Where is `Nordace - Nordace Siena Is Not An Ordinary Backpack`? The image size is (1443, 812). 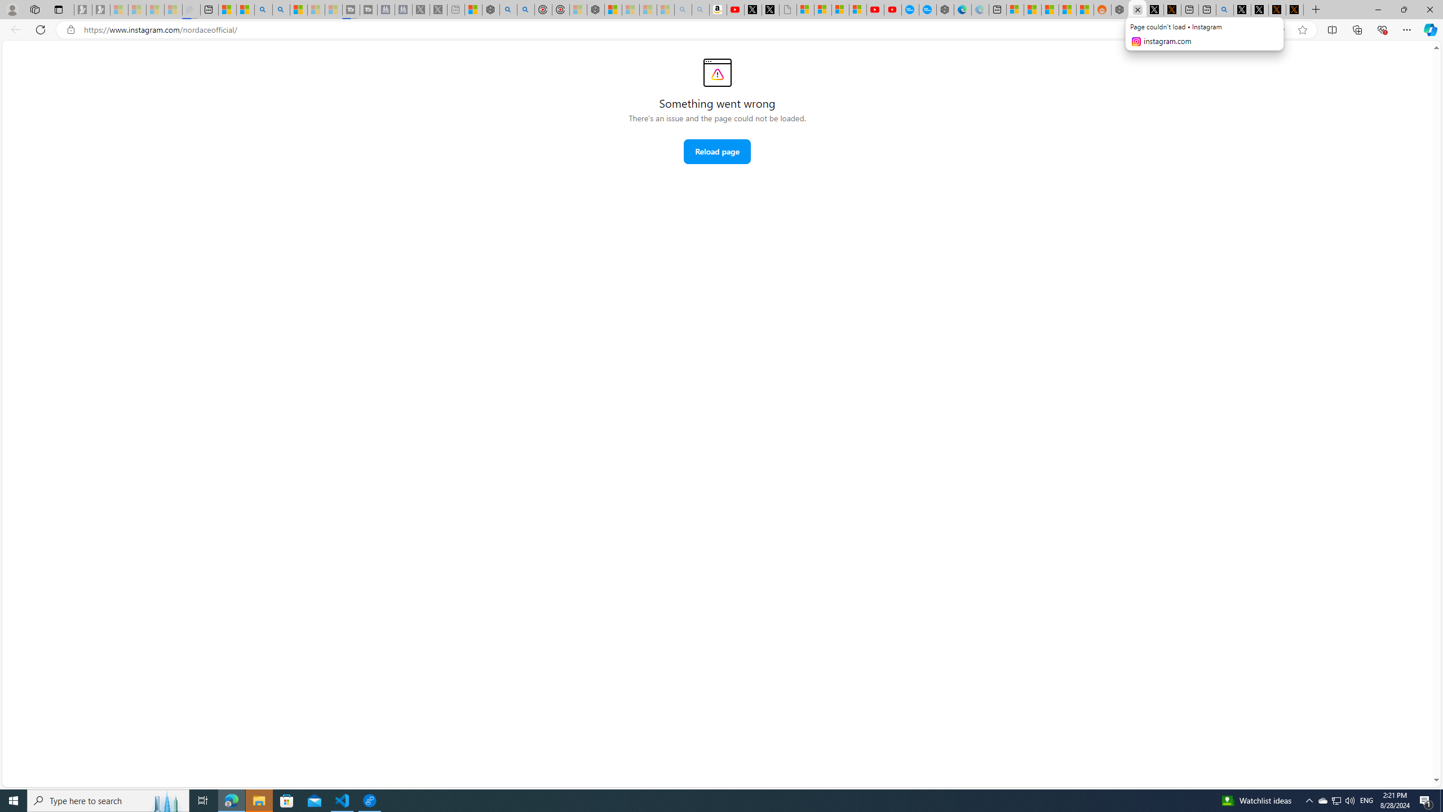
Nordace - Nordace Siena Is Not An Ordinary Backpack is located at coordinates (596, 10).